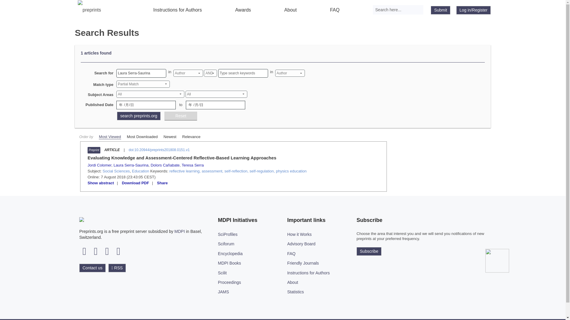 Image resolution: width=570 pixels, height=320 pixels. Describe the element at coordinates (141, 73) in the screenshot. I see `Laura Serra-Saurina` at that location.